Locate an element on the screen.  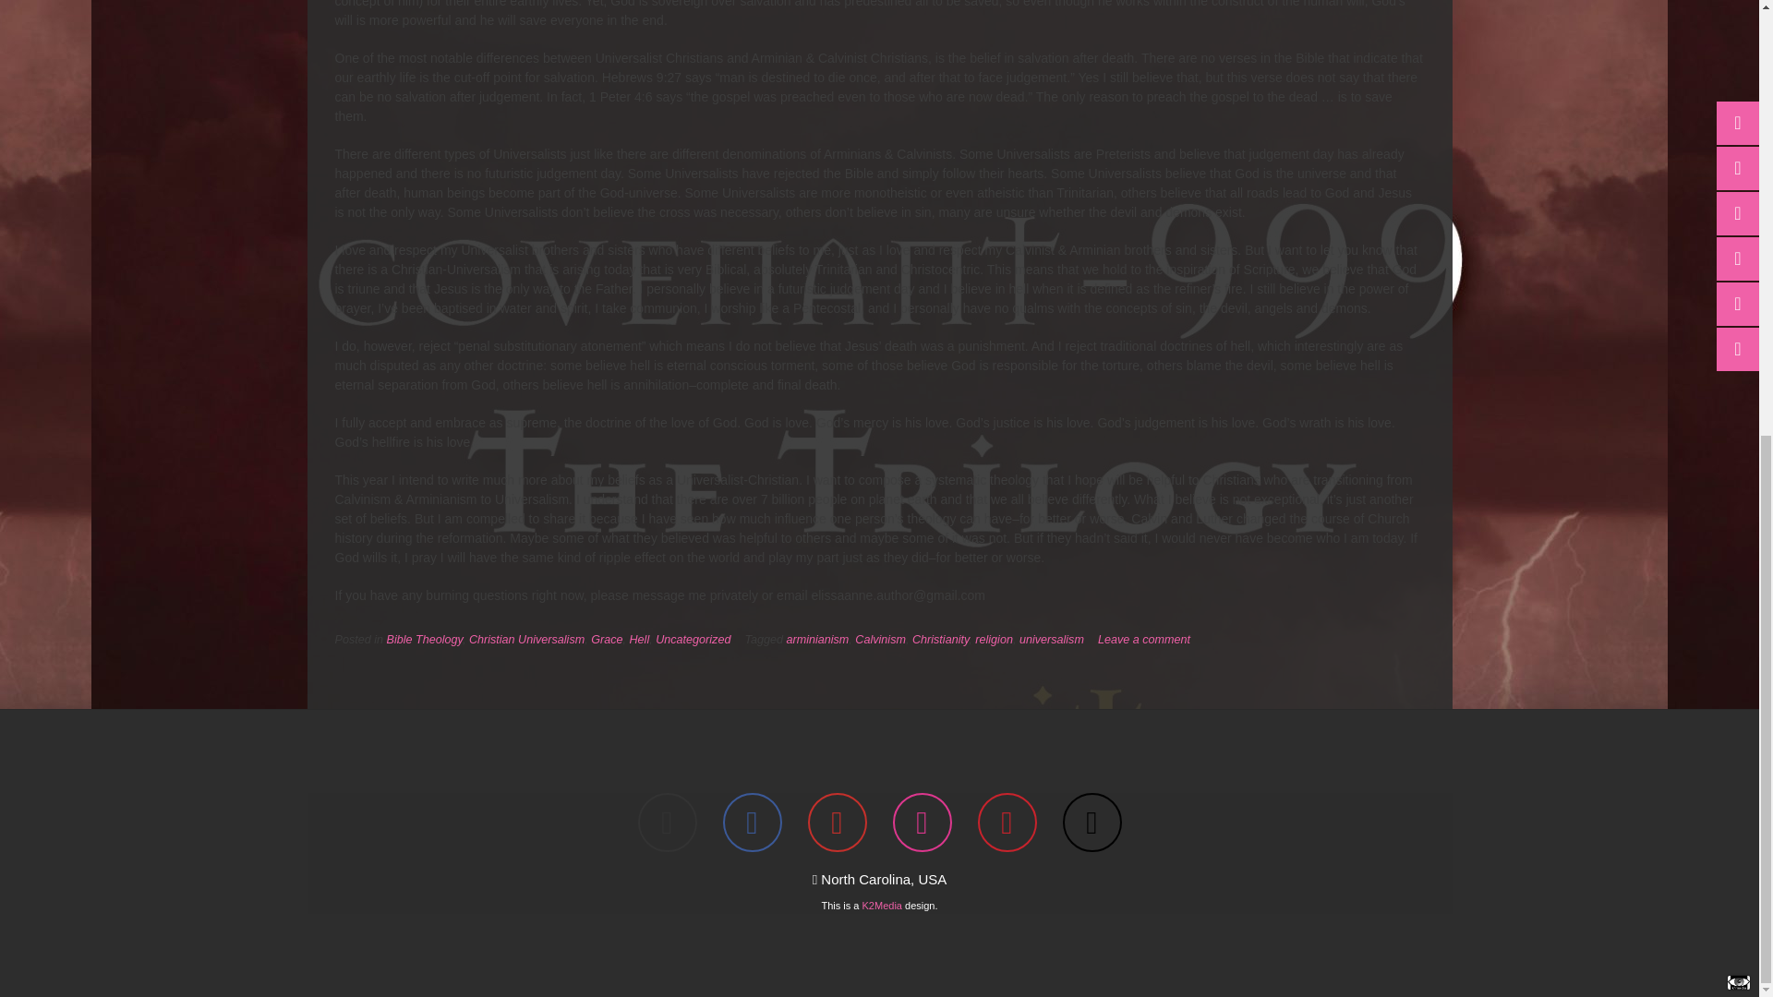
religion is located at coordinates (994, 639).